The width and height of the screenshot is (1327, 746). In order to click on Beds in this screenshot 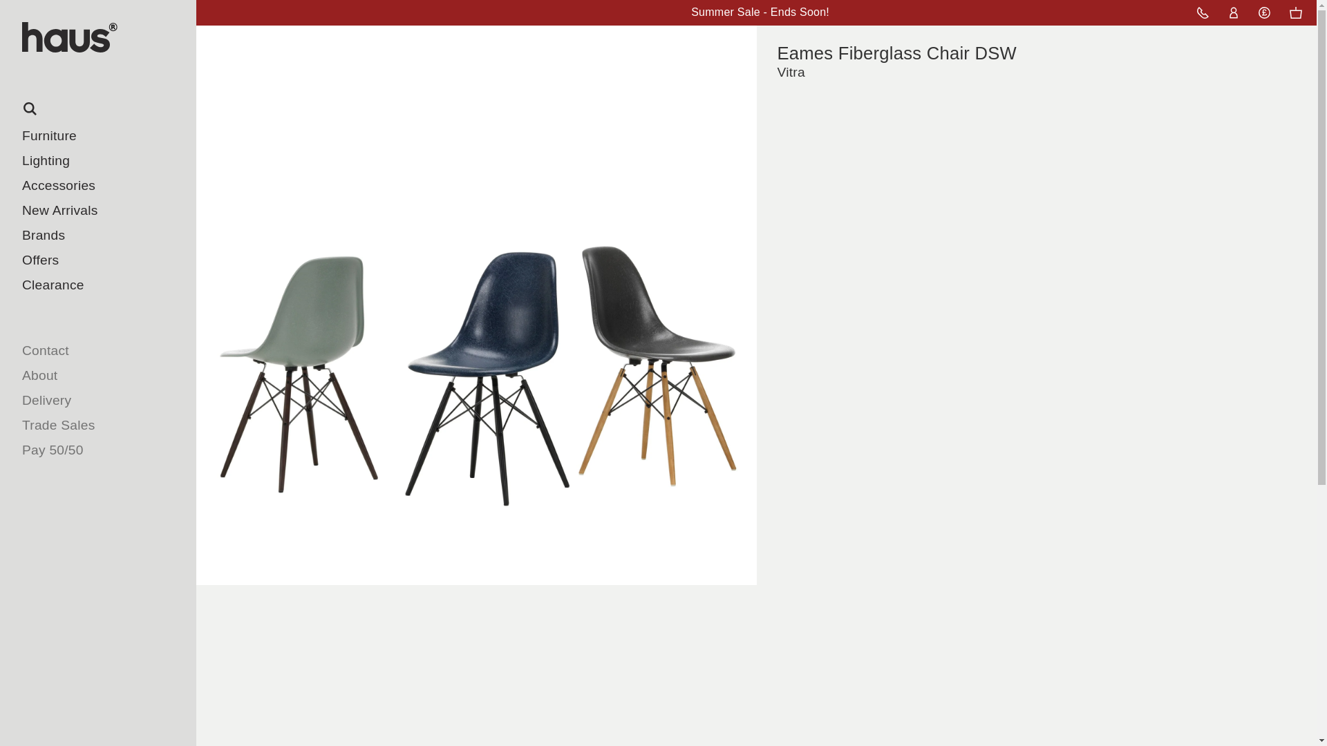, I will do `click(69, 362)`.